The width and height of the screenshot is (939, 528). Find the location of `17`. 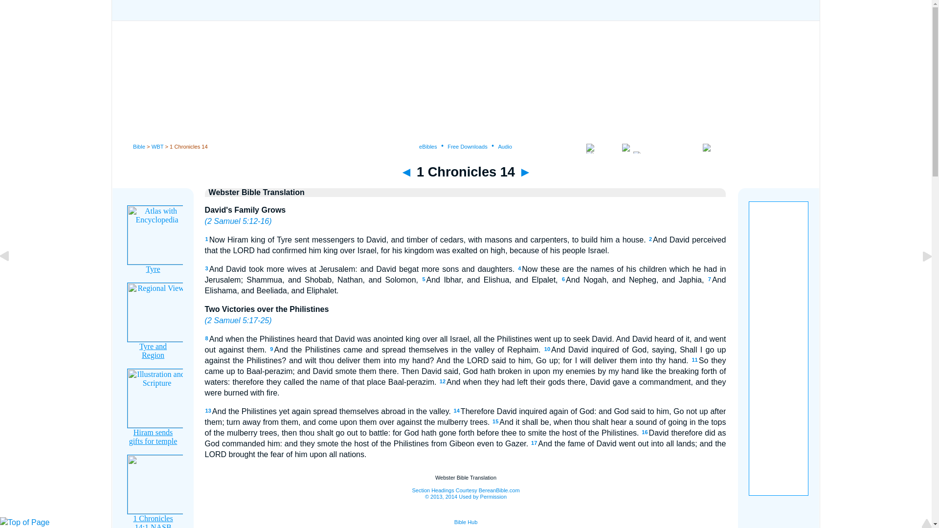

17 is located at coordinates (534, 442).